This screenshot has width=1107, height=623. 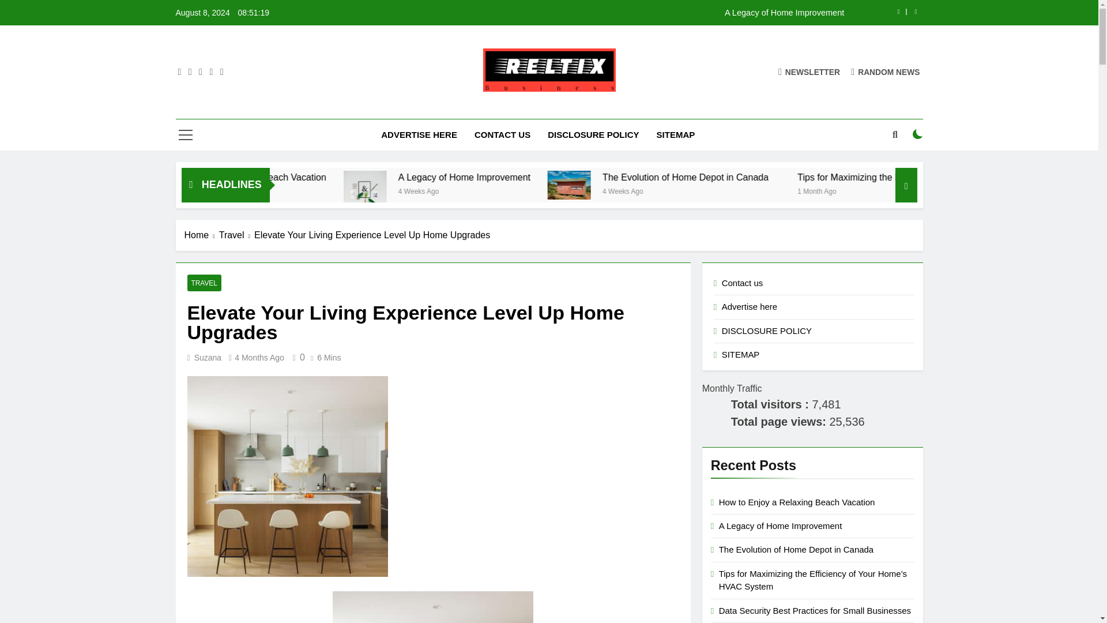 What do you see at coordinates (340, 178) in the screenshot?
I see `How to Enjoy a Relaxing Beach Vacation` at bounding box center [340, 178].